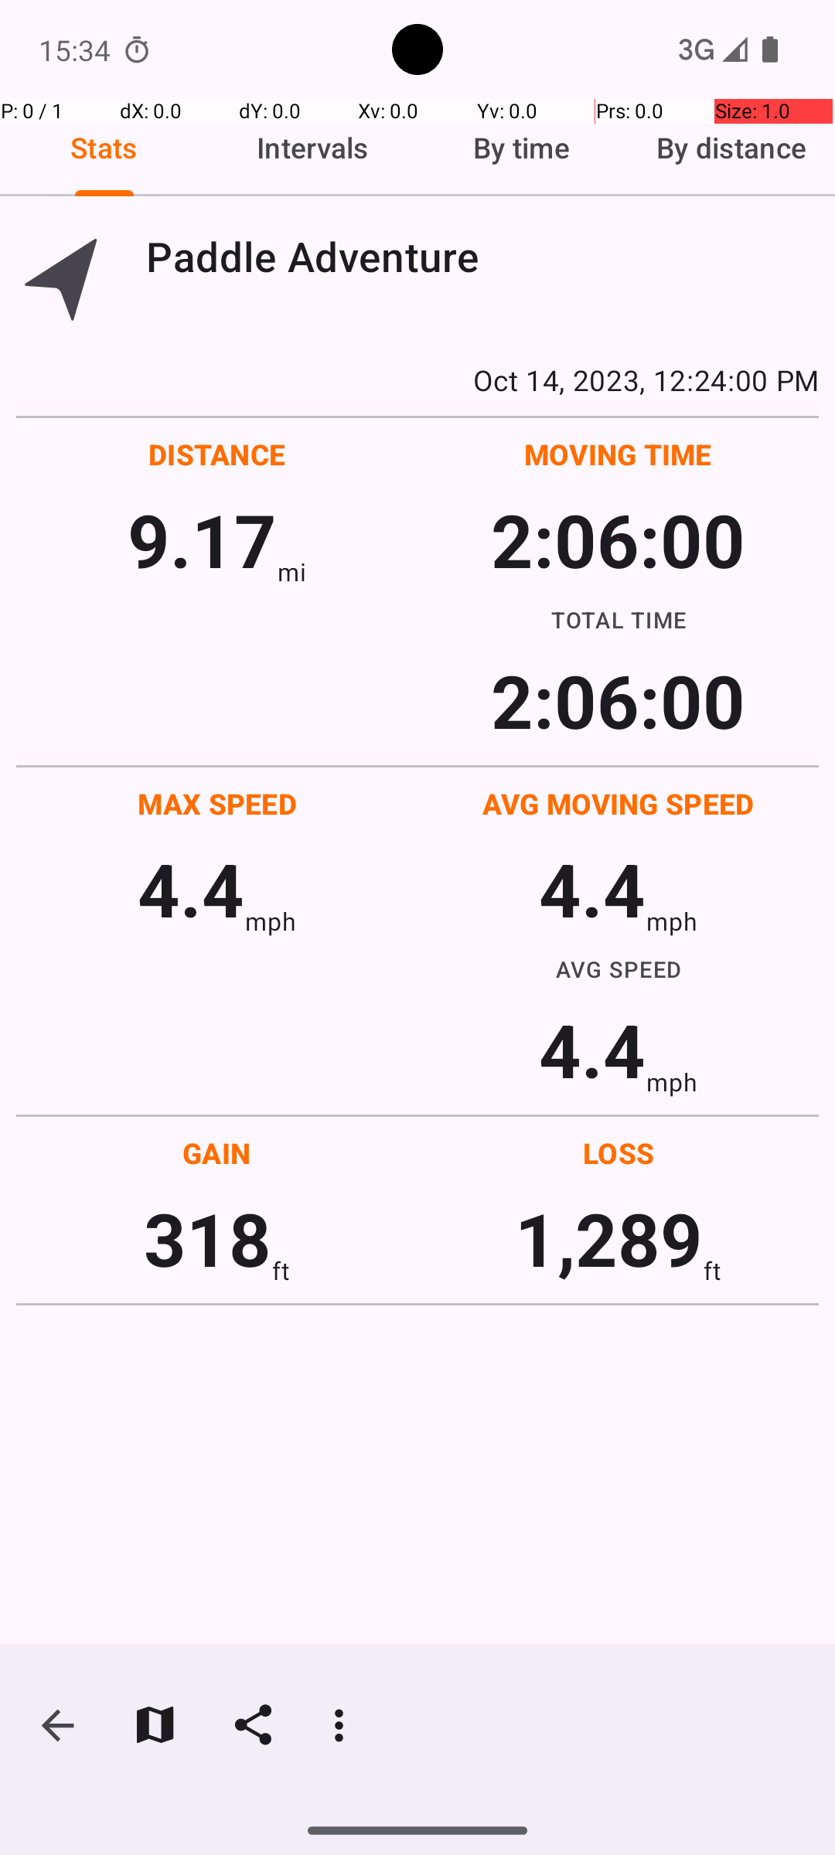  I want to click on 1,289, so click(609, 1238).